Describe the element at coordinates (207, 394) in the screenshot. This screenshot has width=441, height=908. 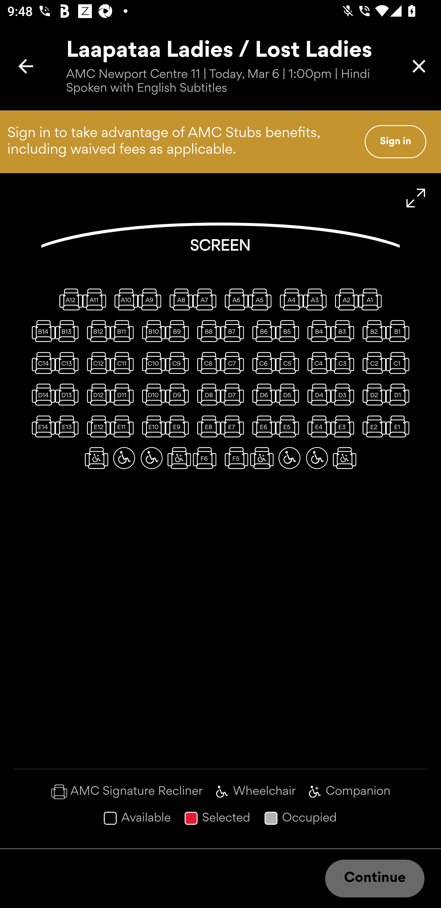
I see `D8, Regular seat, available` at that location.